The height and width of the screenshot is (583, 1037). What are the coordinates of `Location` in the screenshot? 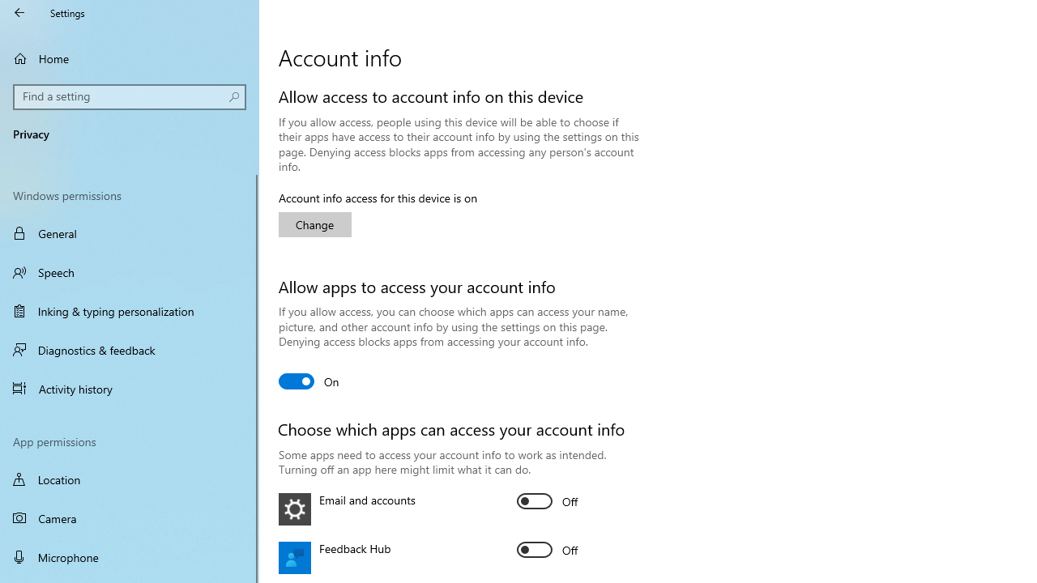 It's located at (130, 479).